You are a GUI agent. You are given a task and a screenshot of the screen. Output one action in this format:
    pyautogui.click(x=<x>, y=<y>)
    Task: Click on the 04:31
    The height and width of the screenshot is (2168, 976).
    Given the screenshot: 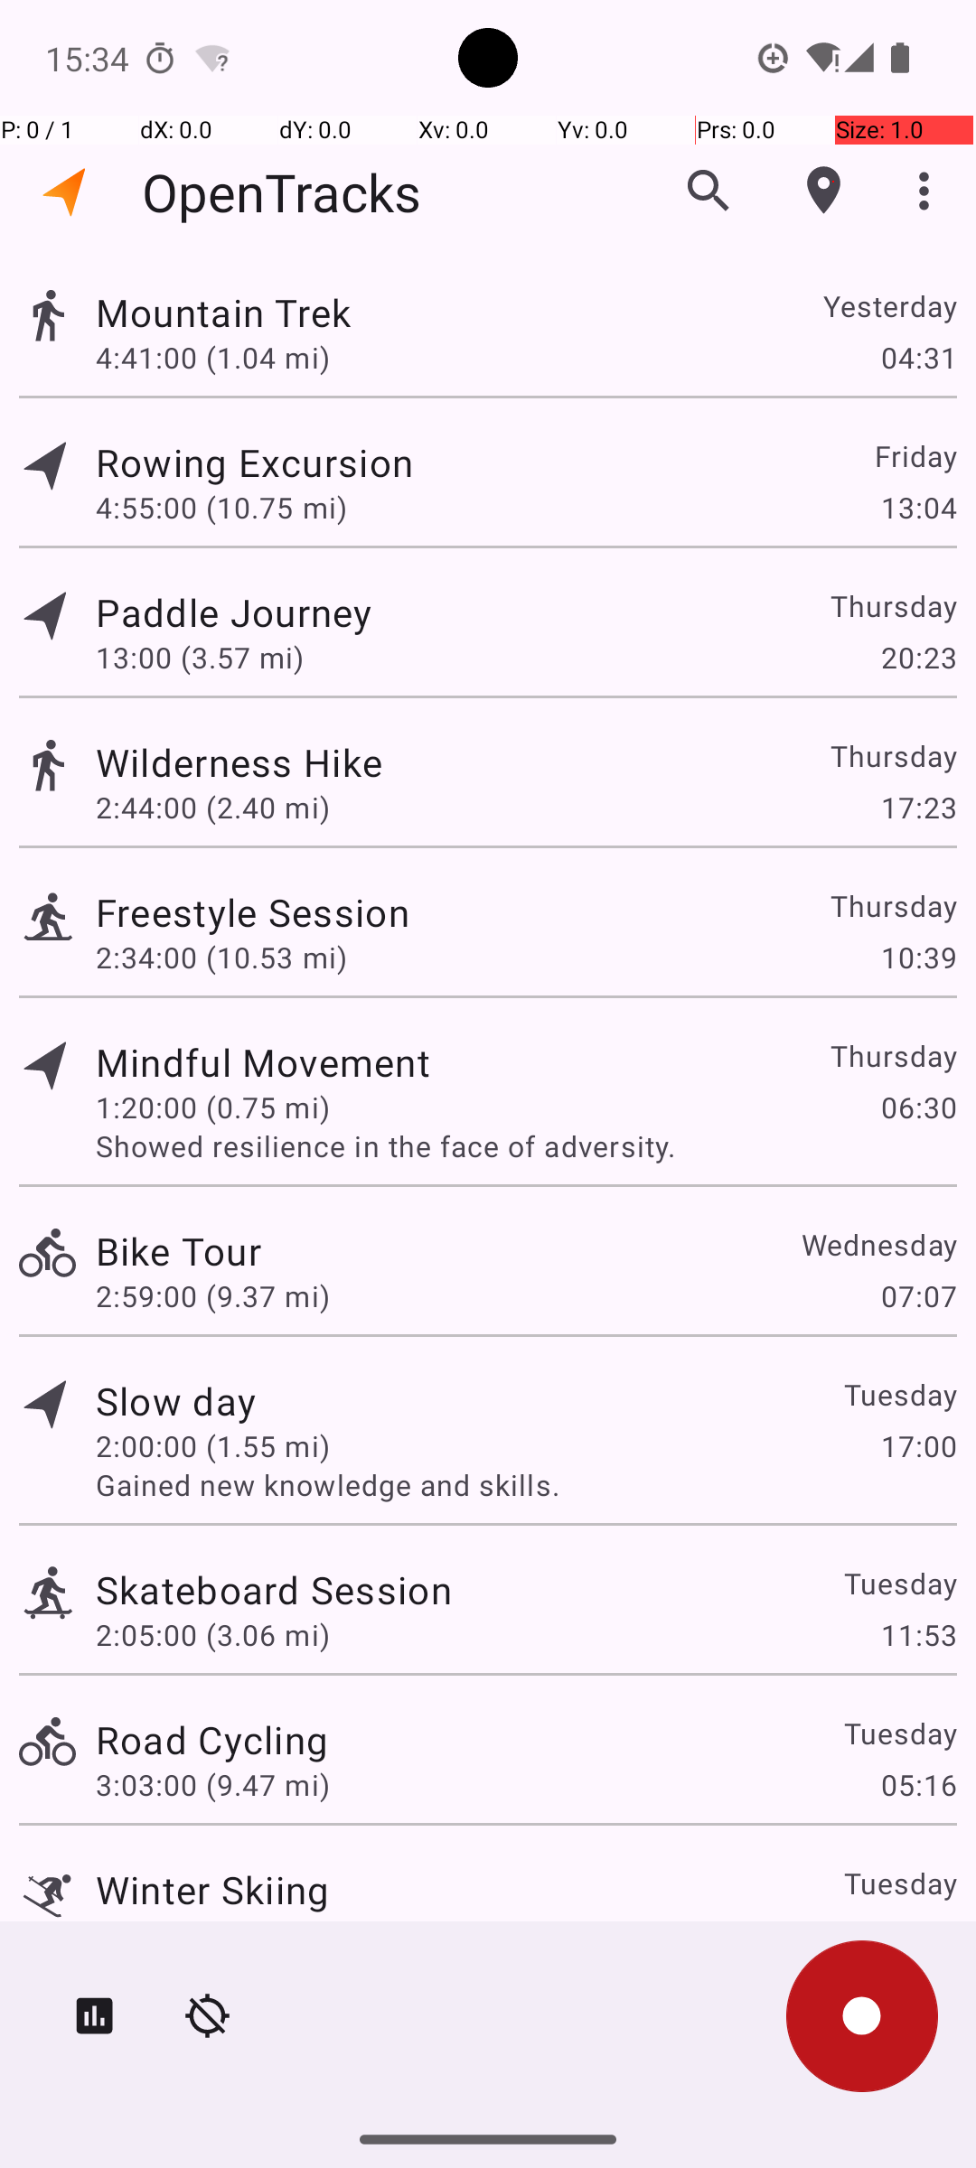 What is the action you would take?
    pyautogui.click(x=918, y=357)
    